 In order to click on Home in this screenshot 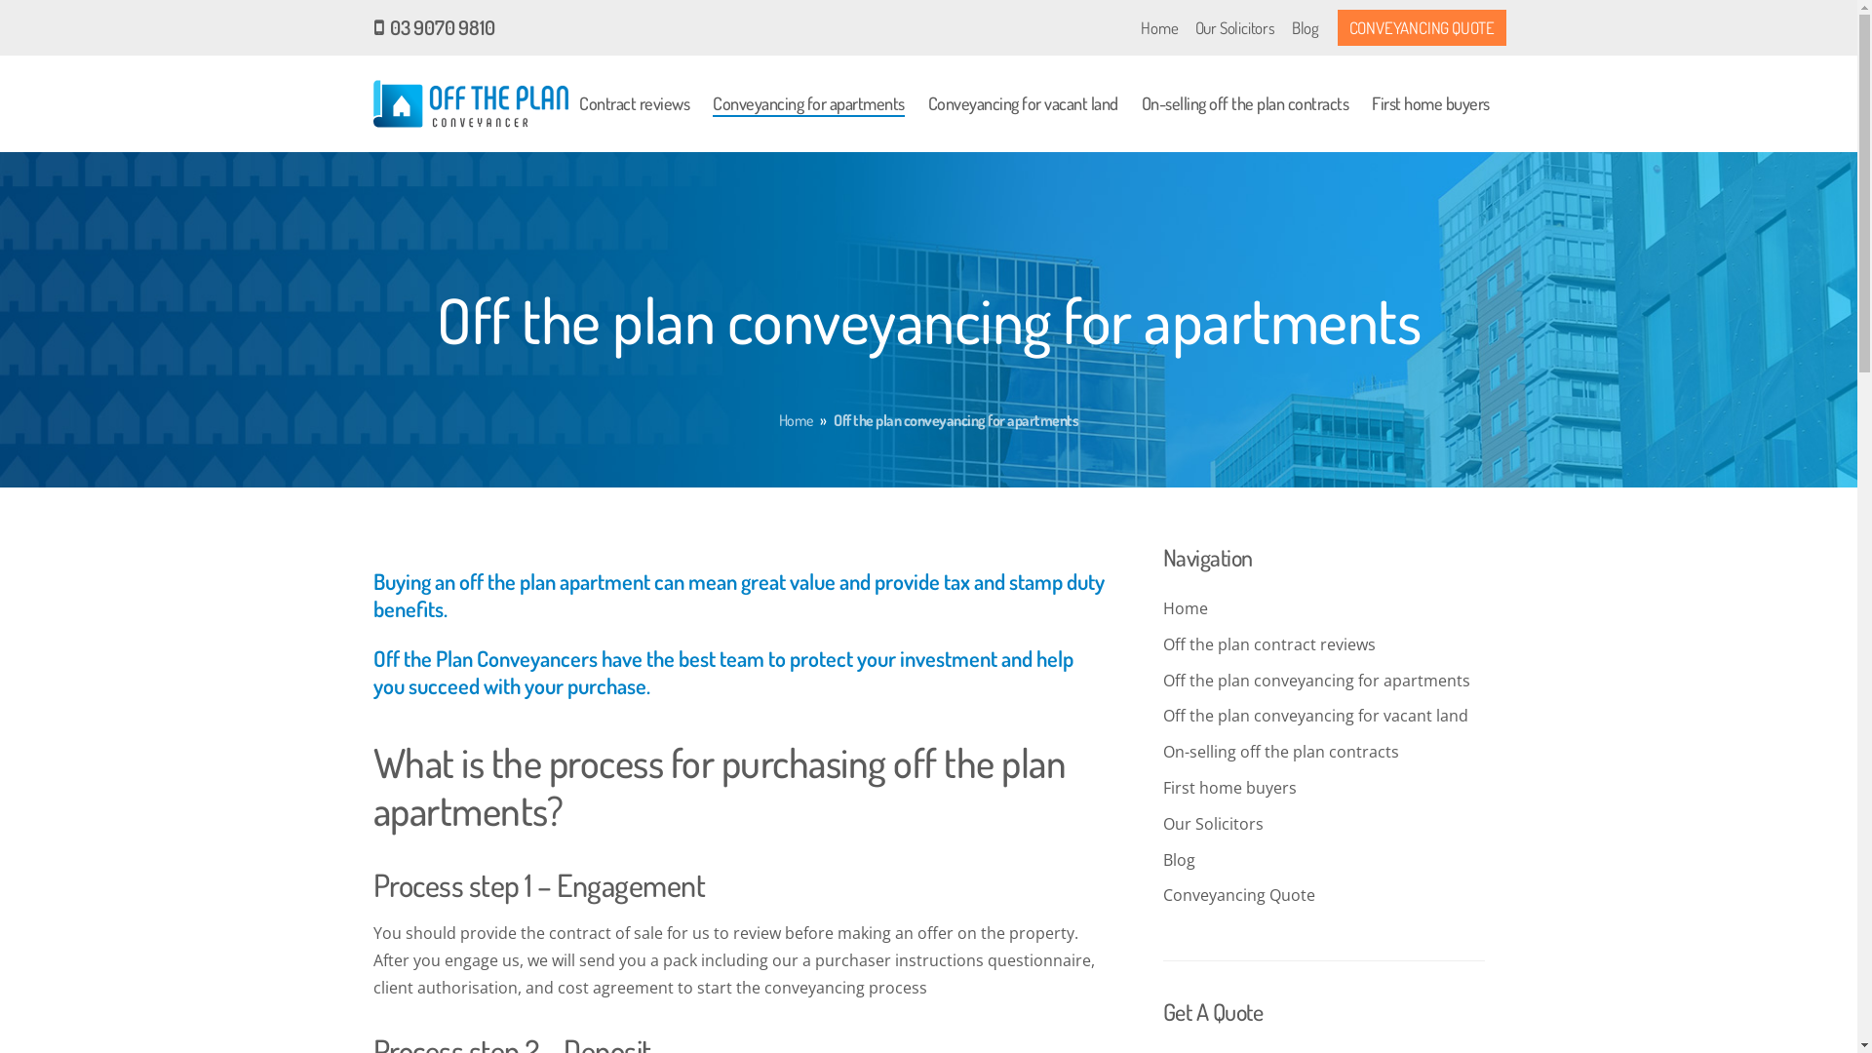, I will do `click(1159, 27)`.